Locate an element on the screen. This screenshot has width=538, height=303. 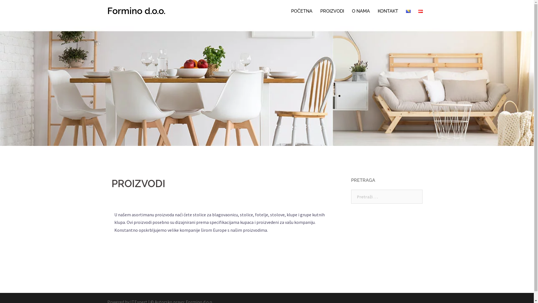
O NAMA is located at coordinates (361, 11).